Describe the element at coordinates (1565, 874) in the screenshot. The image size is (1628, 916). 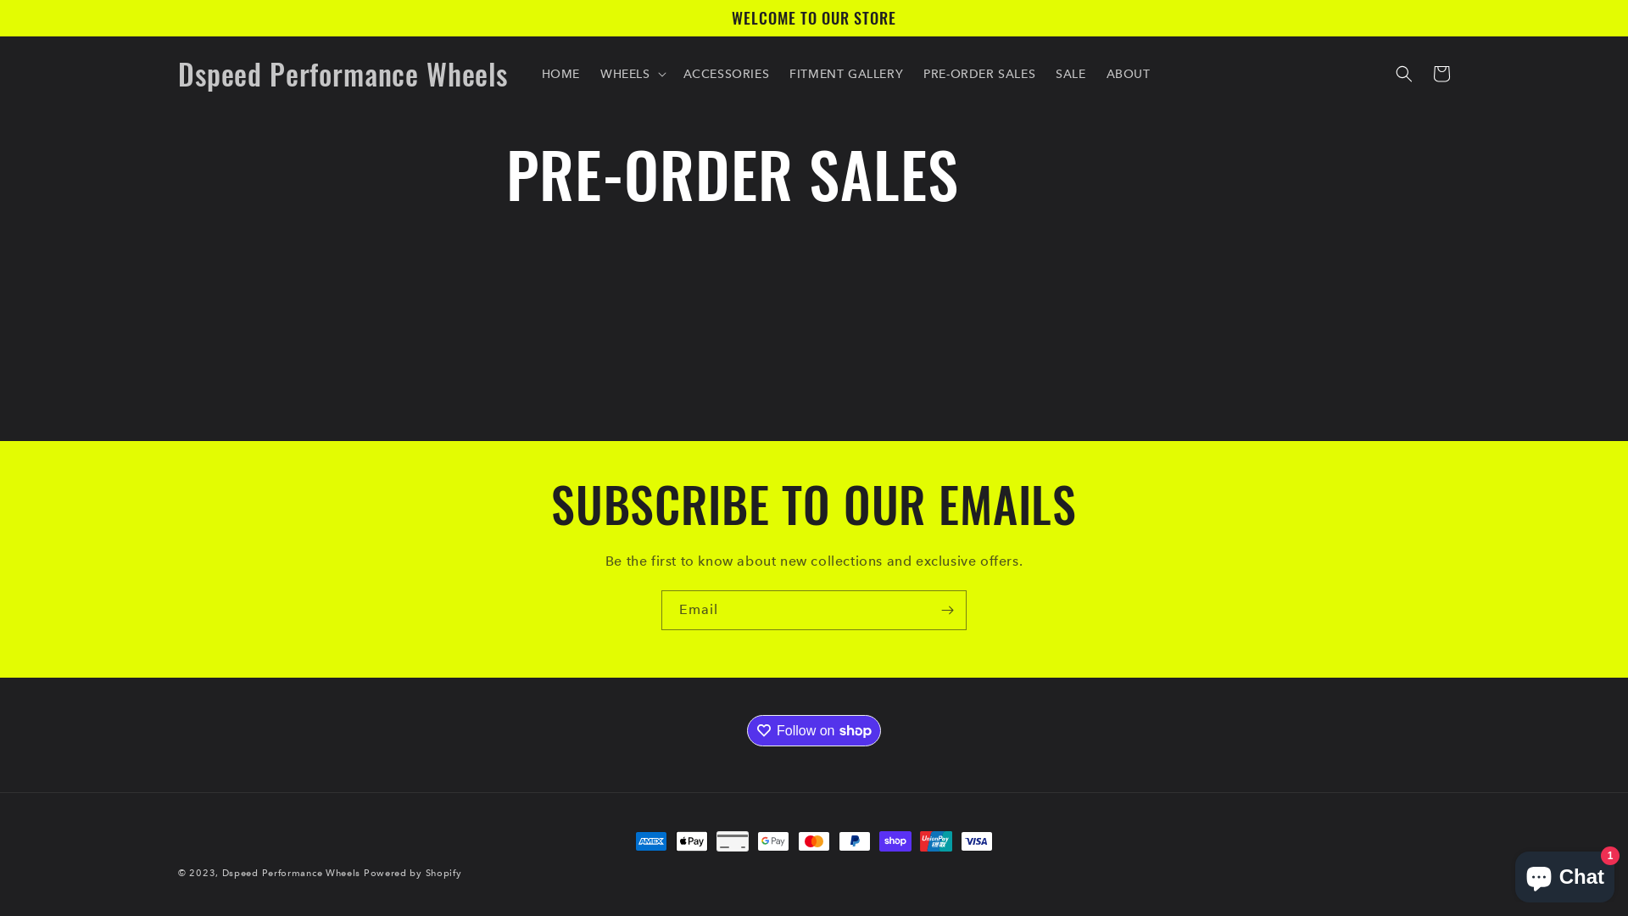
I see `Shopify online store chat` at that location.